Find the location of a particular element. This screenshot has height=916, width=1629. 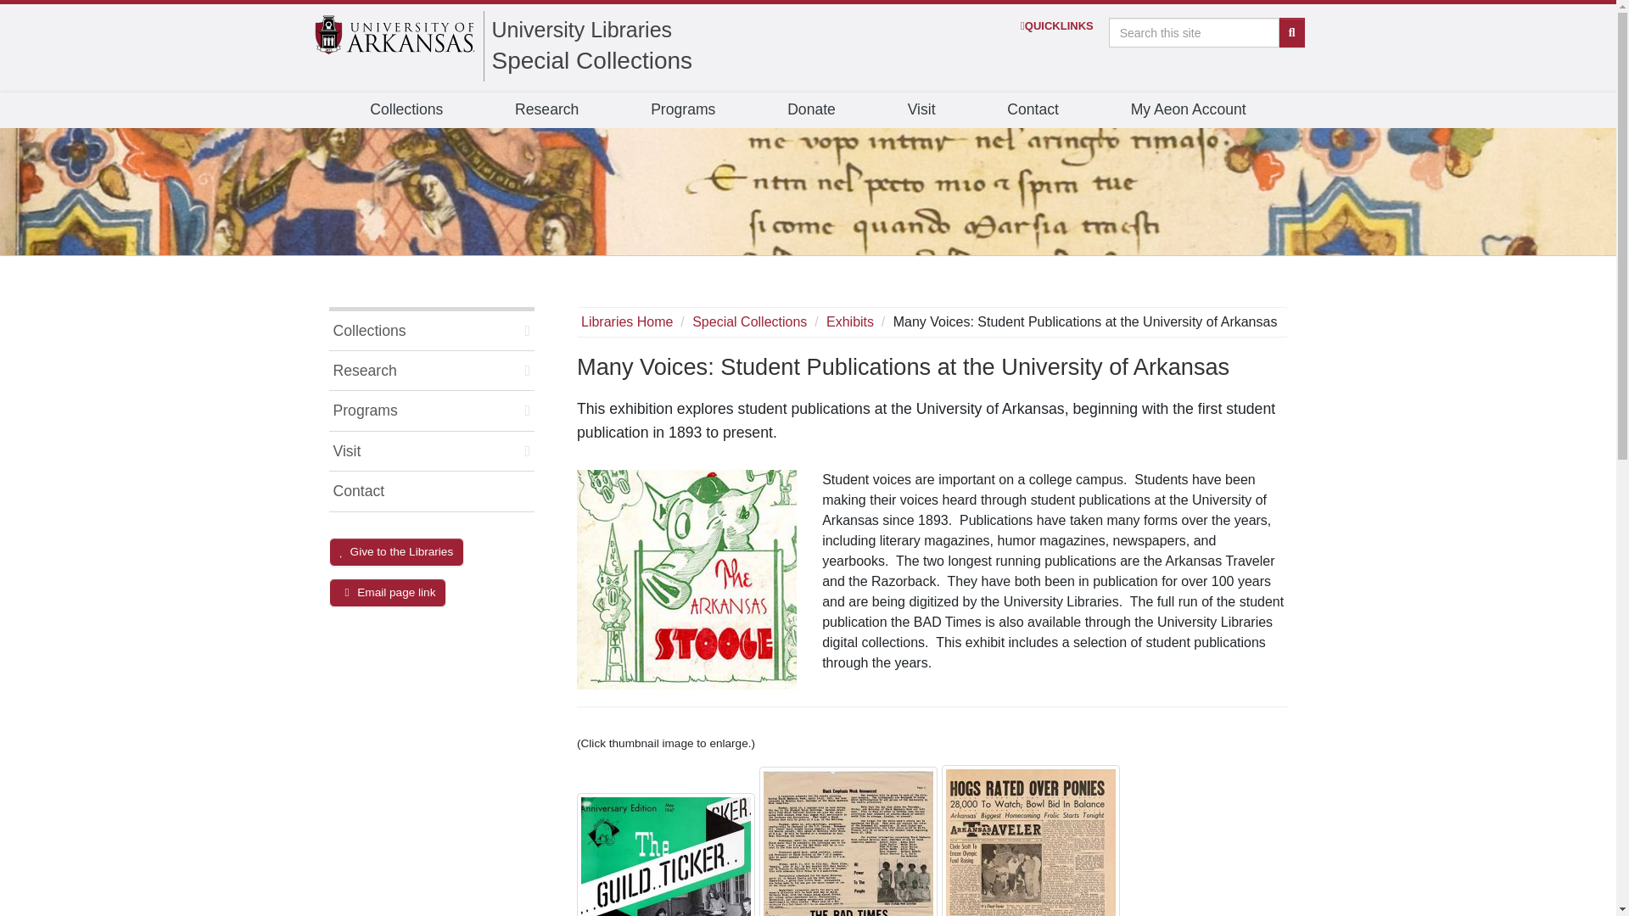

Programs is located at coordinates (682, 110).